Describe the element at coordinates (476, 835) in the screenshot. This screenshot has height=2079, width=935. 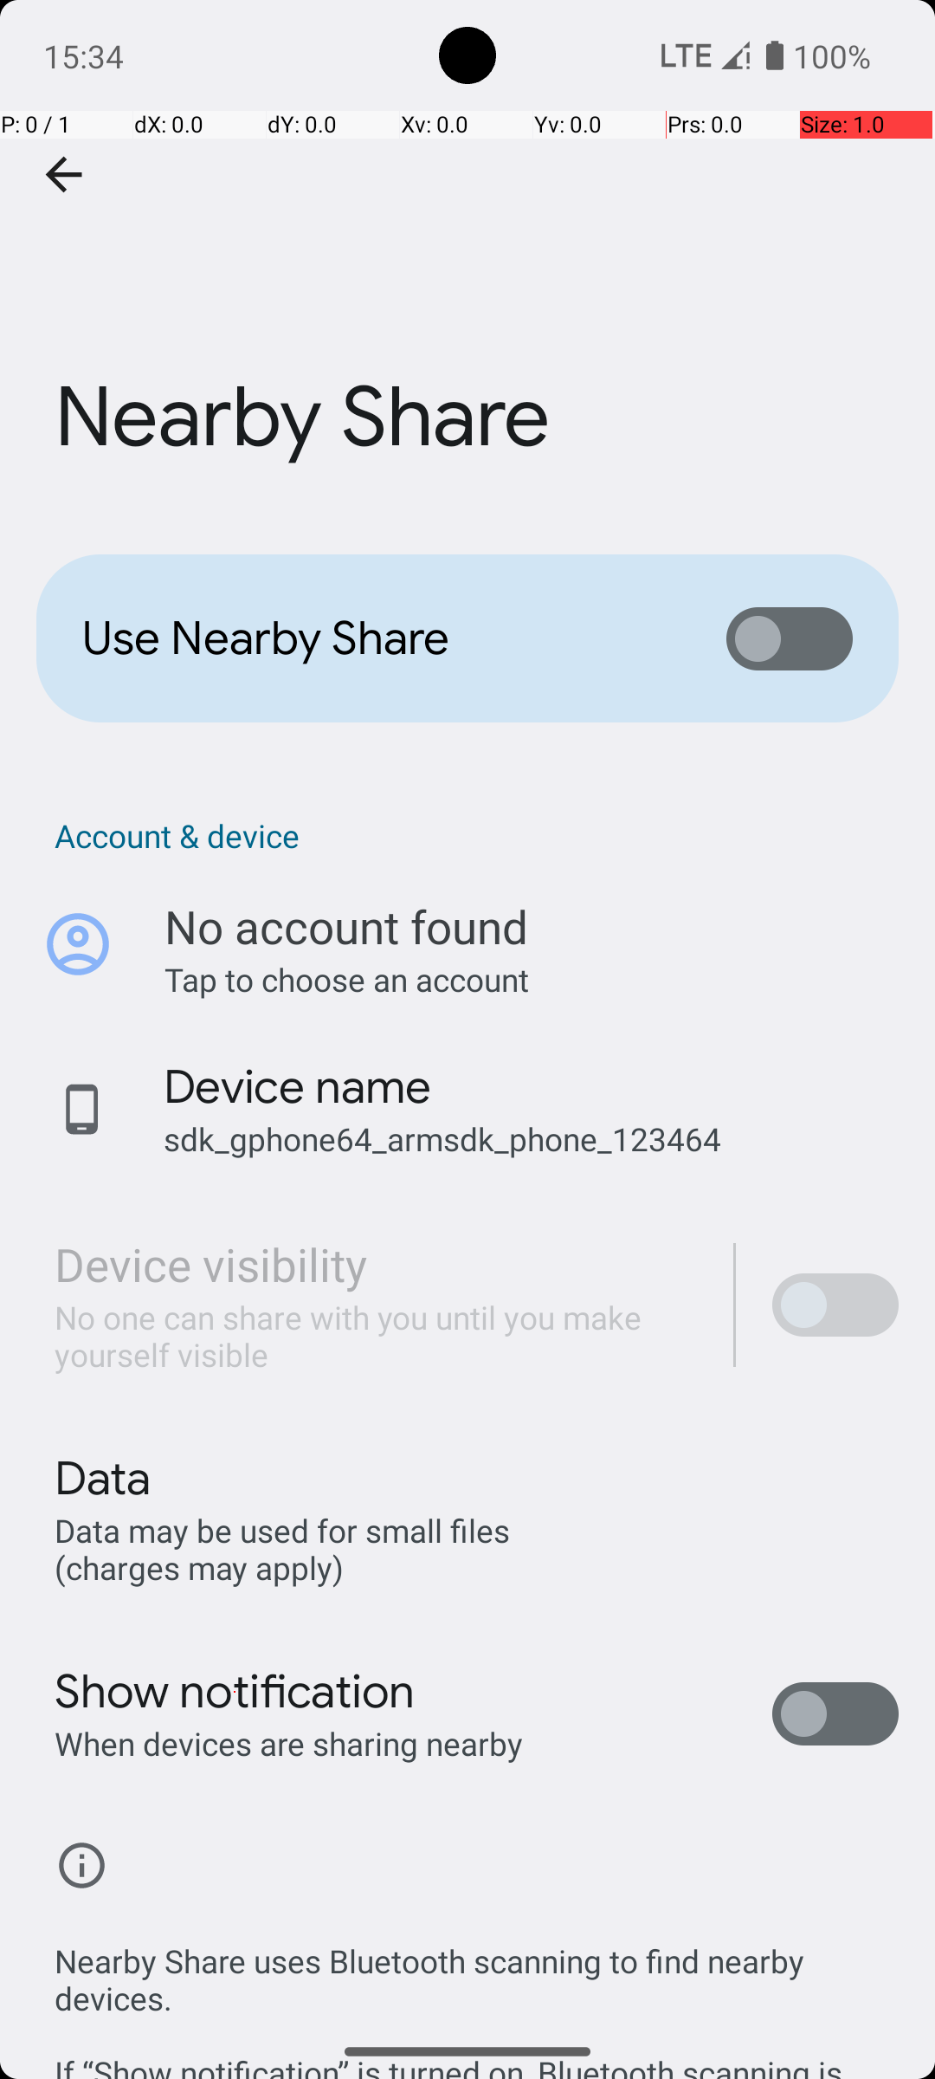
I see `Account & device` at that location.